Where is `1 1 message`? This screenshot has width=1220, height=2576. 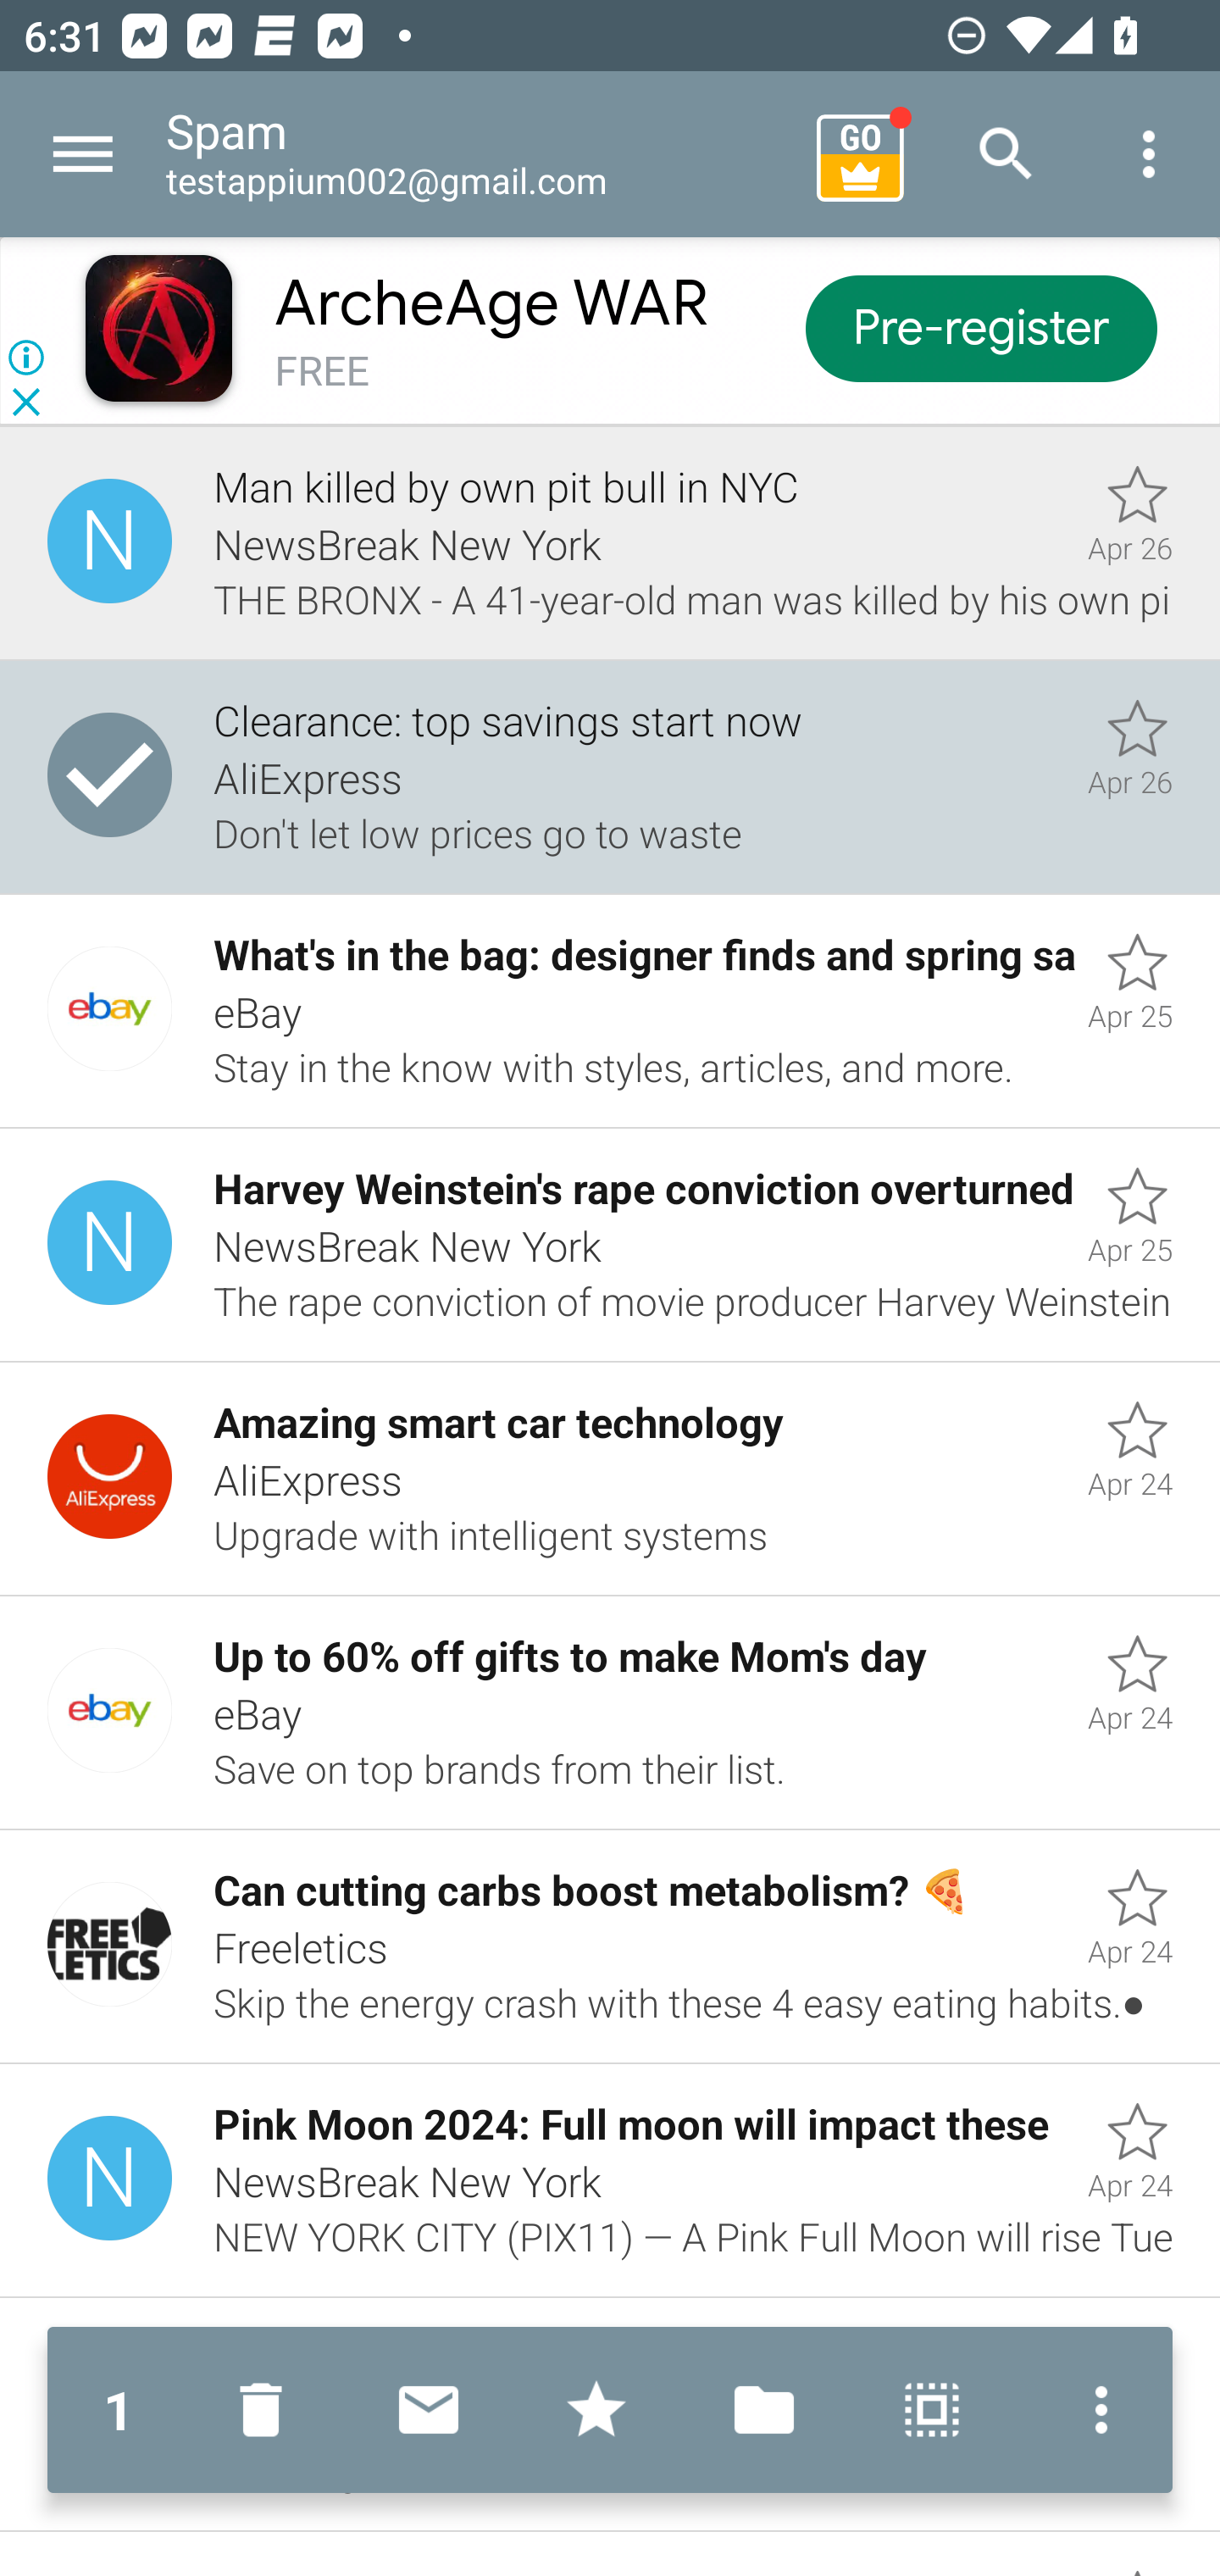
1 1 message is located at coordinates (119, 2410).